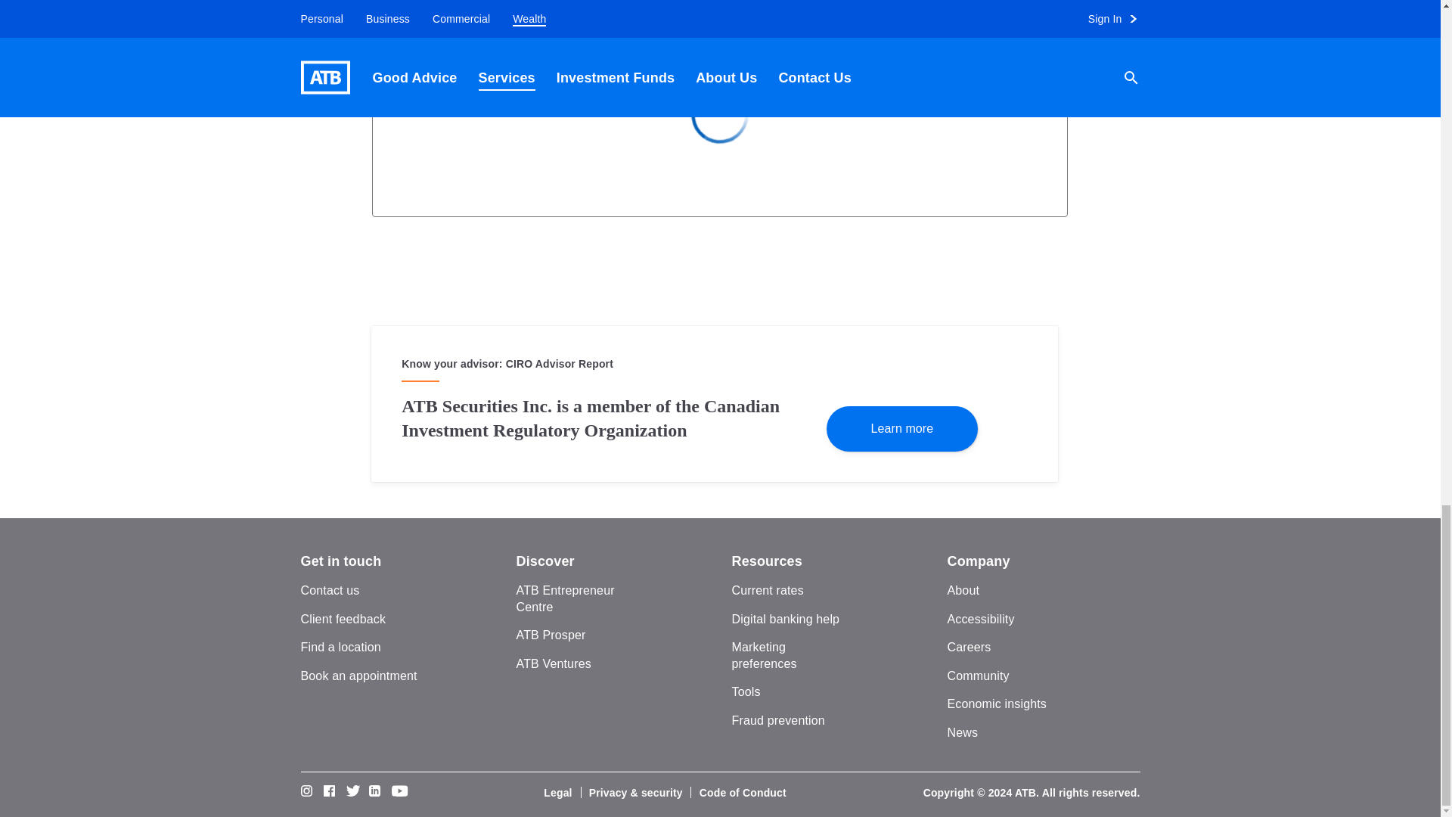 The image size is (1452, 817). Describe the element at coordinates (768, 590) in the screenshot. I see `Current rates` at that location.